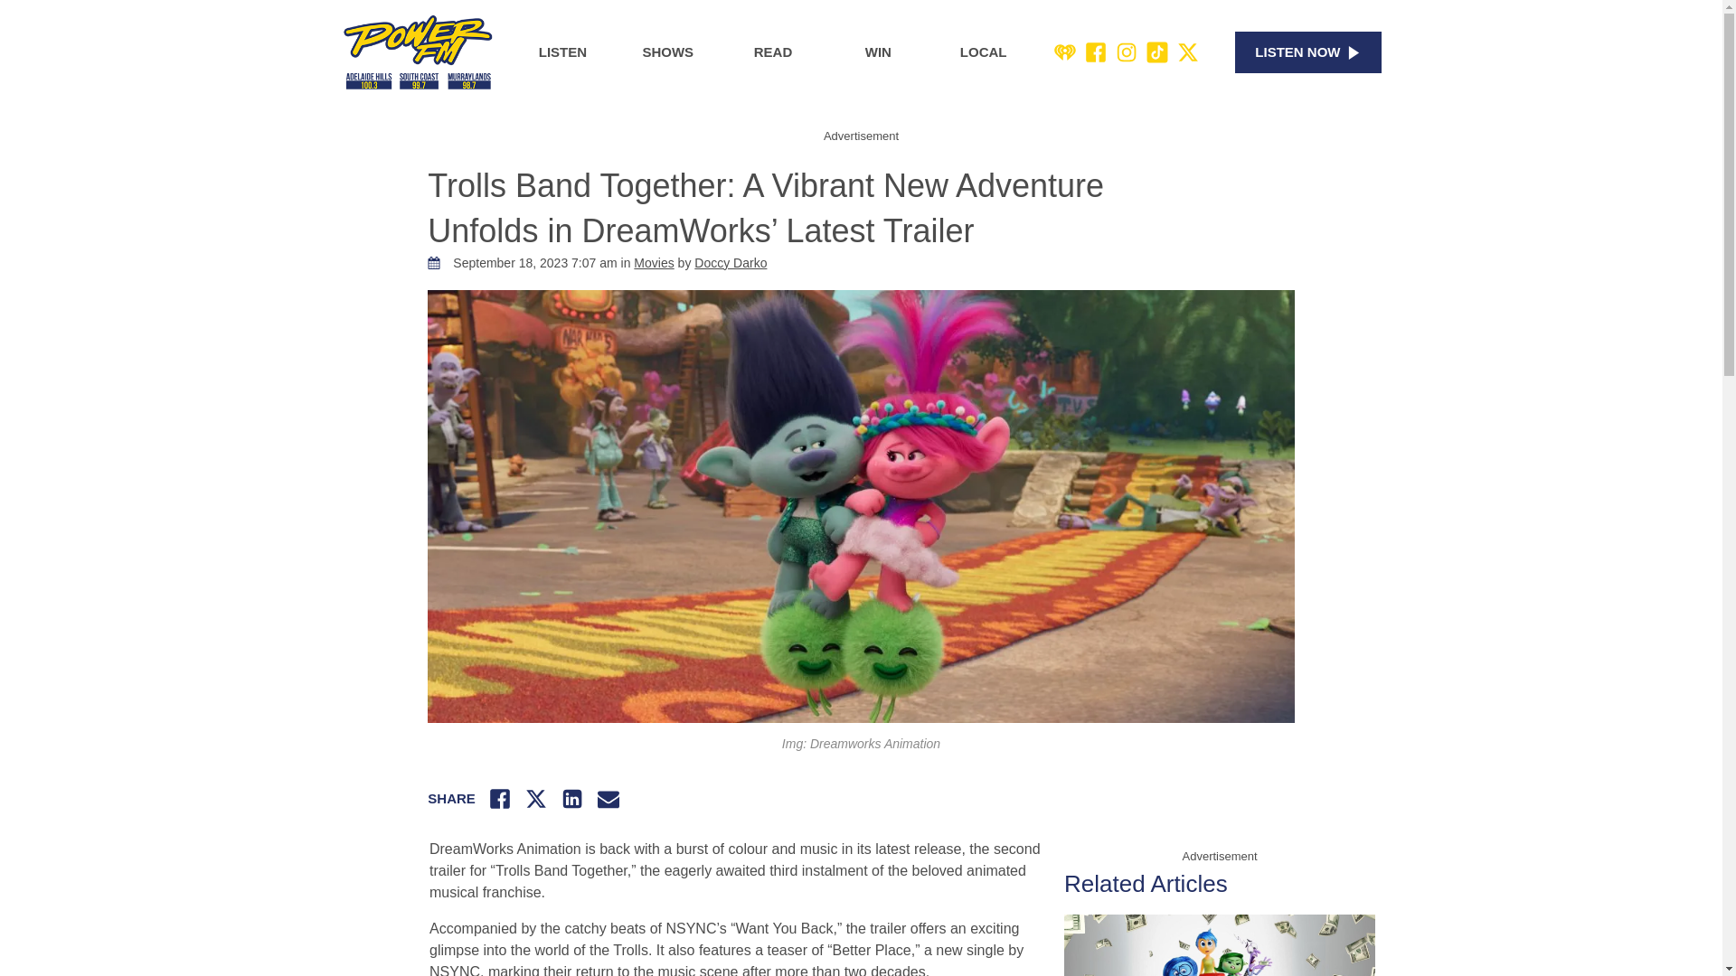  Describe the element at coordinates (1307, 52) in the screenshot. I see `LISTEN NOW` at that location.